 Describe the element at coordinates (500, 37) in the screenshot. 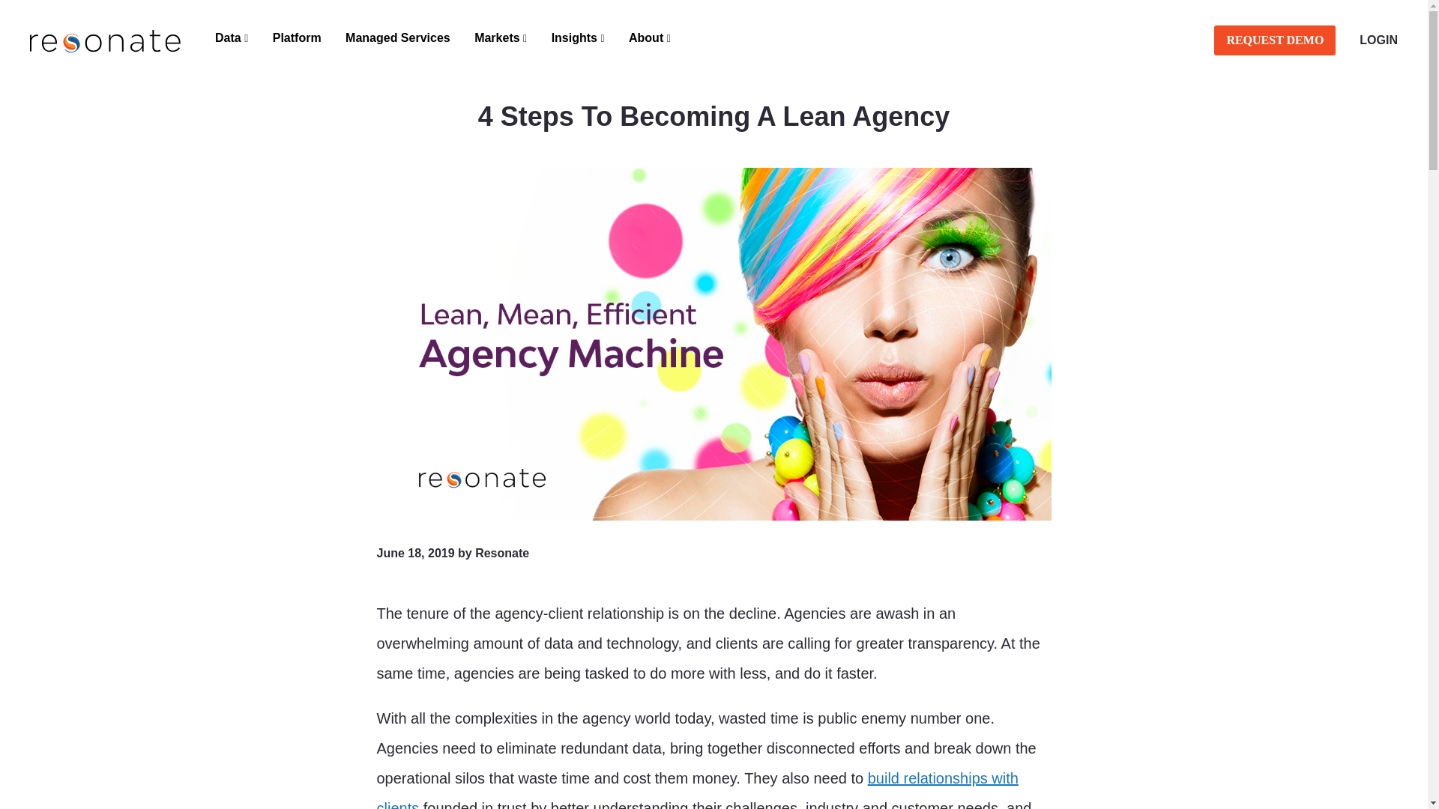

I see `Markets` at that location.